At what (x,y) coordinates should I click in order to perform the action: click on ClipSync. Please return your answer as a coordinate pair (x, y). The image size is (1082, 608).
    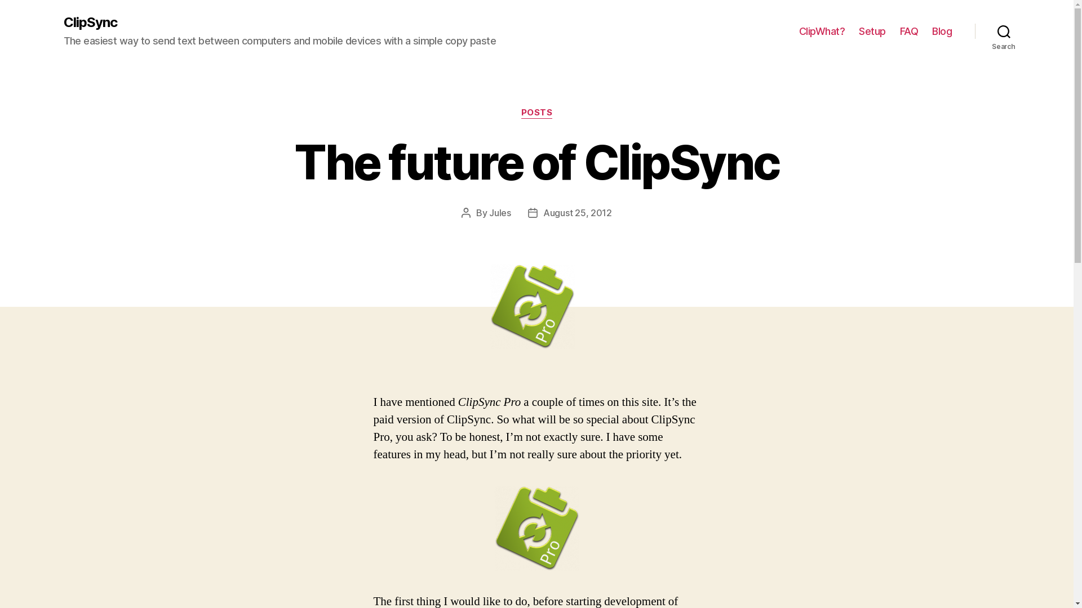
    Looking at the image, I should click on (90, 23).